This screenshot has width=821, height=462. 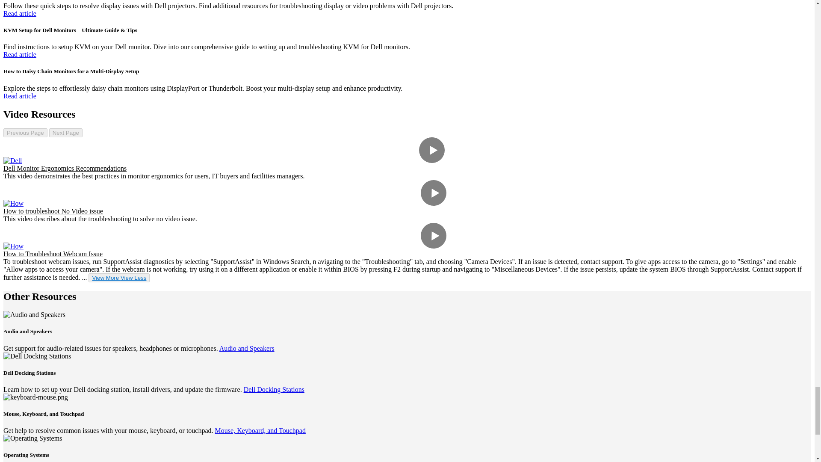 I want to click on Mouse, Keyboard, and Touchpad, so click(x=260, y=430).